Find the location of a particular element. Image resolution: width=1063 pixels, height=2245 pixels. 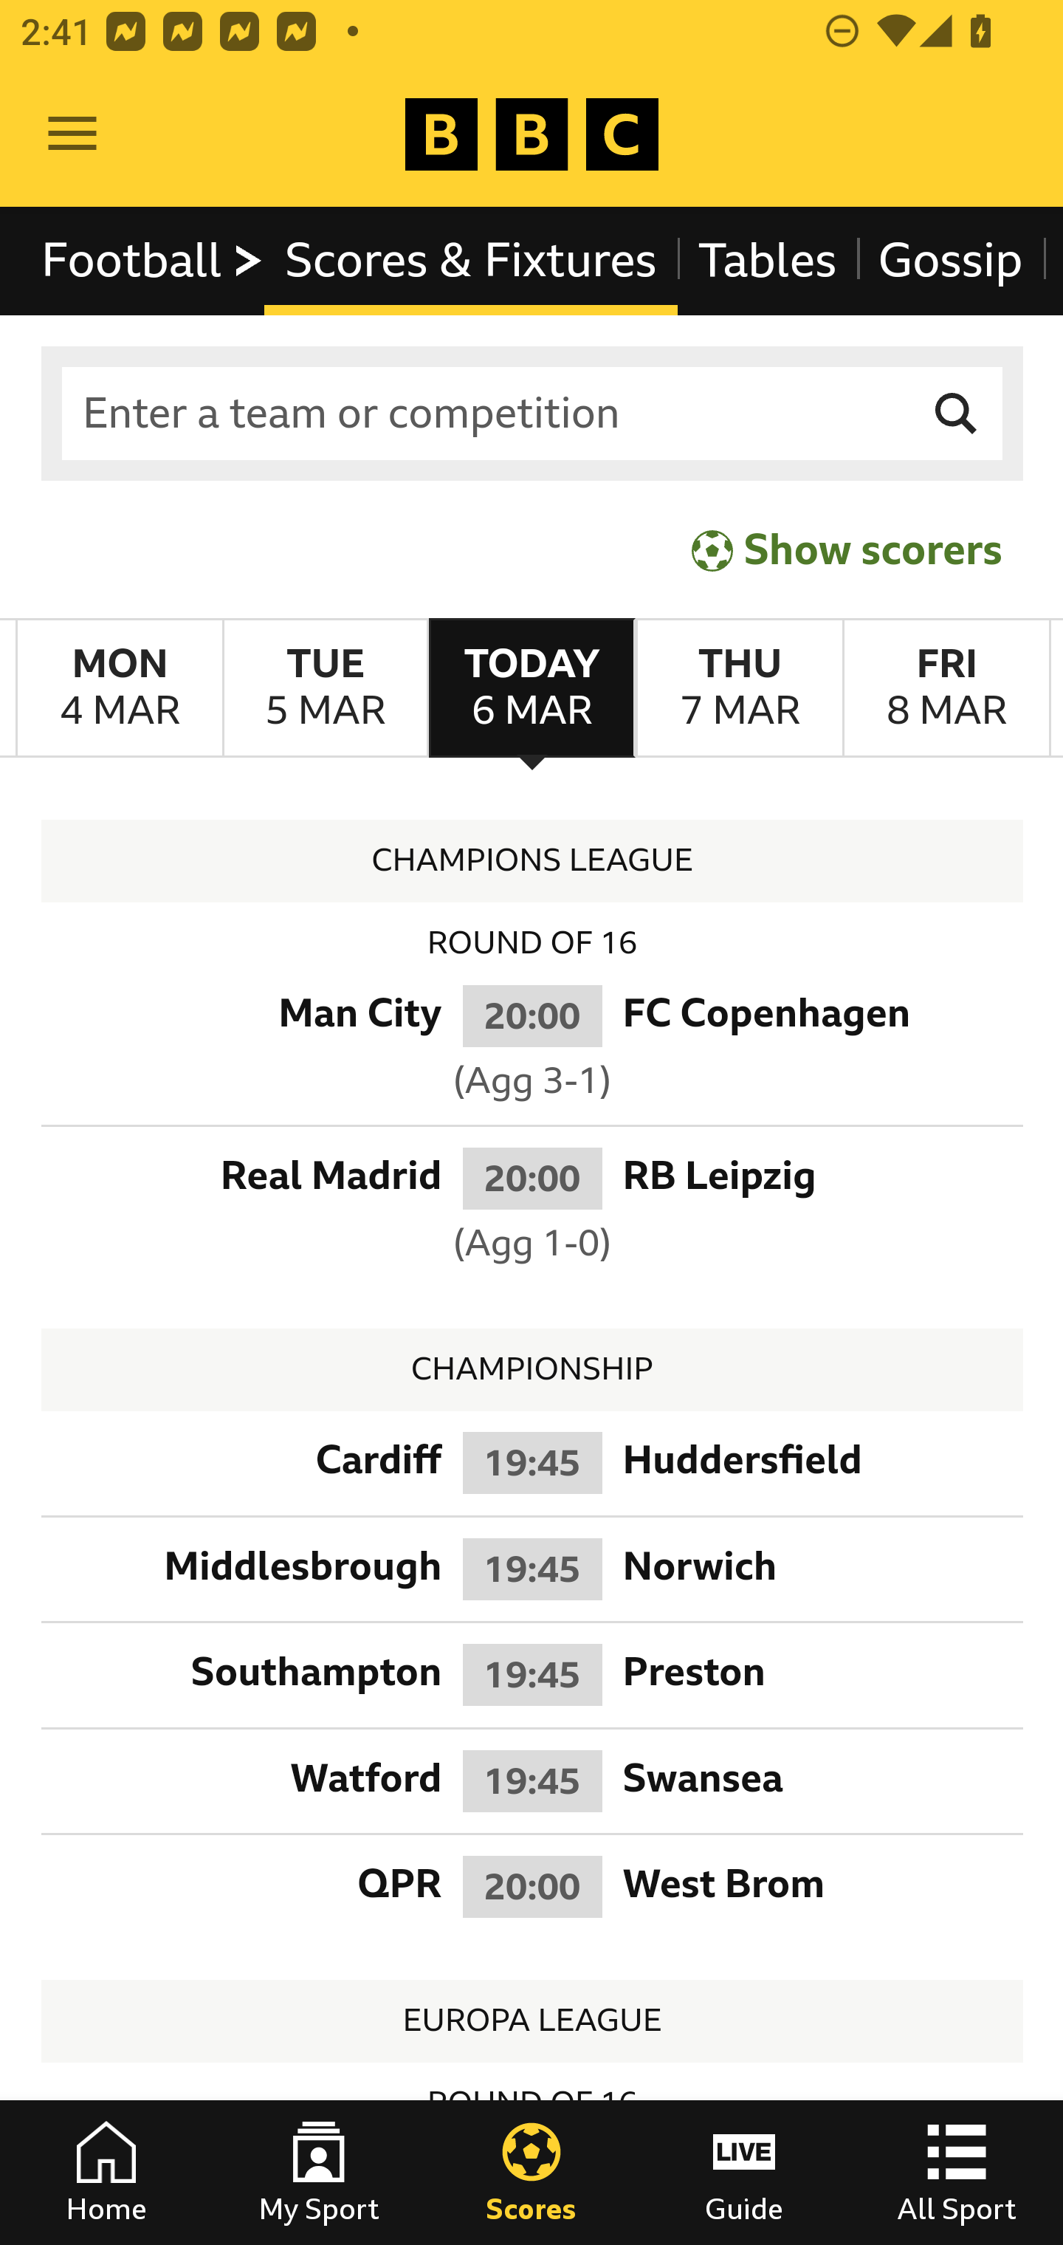

TuesdayMarch 5th Tuesday March 5th is located at coordinates (325, 688).